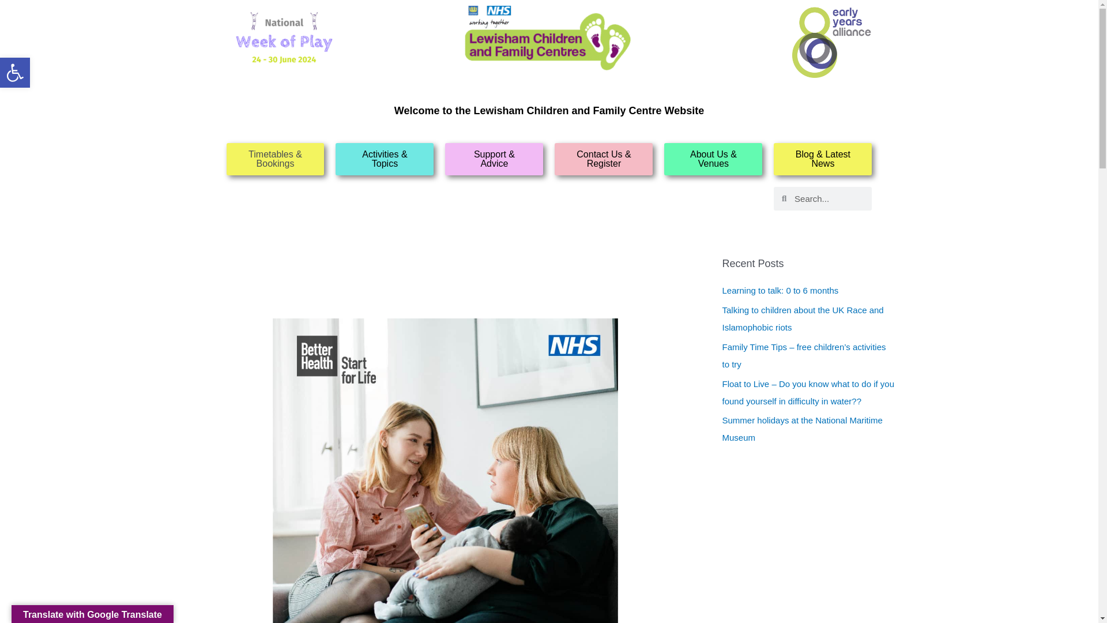 This screenshot has width=1107, height=623. I want to click on Accessibility Tools, so click(15, 73).